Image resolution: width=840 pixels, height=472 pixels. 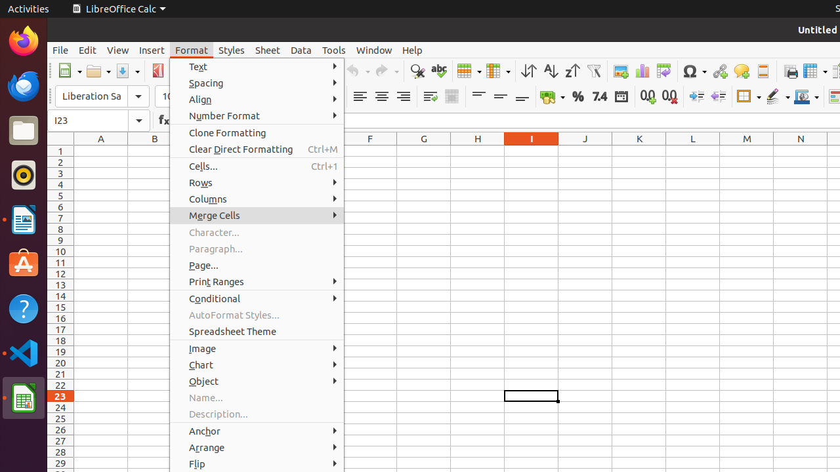 I want to click on Increase, so click(x=697, y=97).